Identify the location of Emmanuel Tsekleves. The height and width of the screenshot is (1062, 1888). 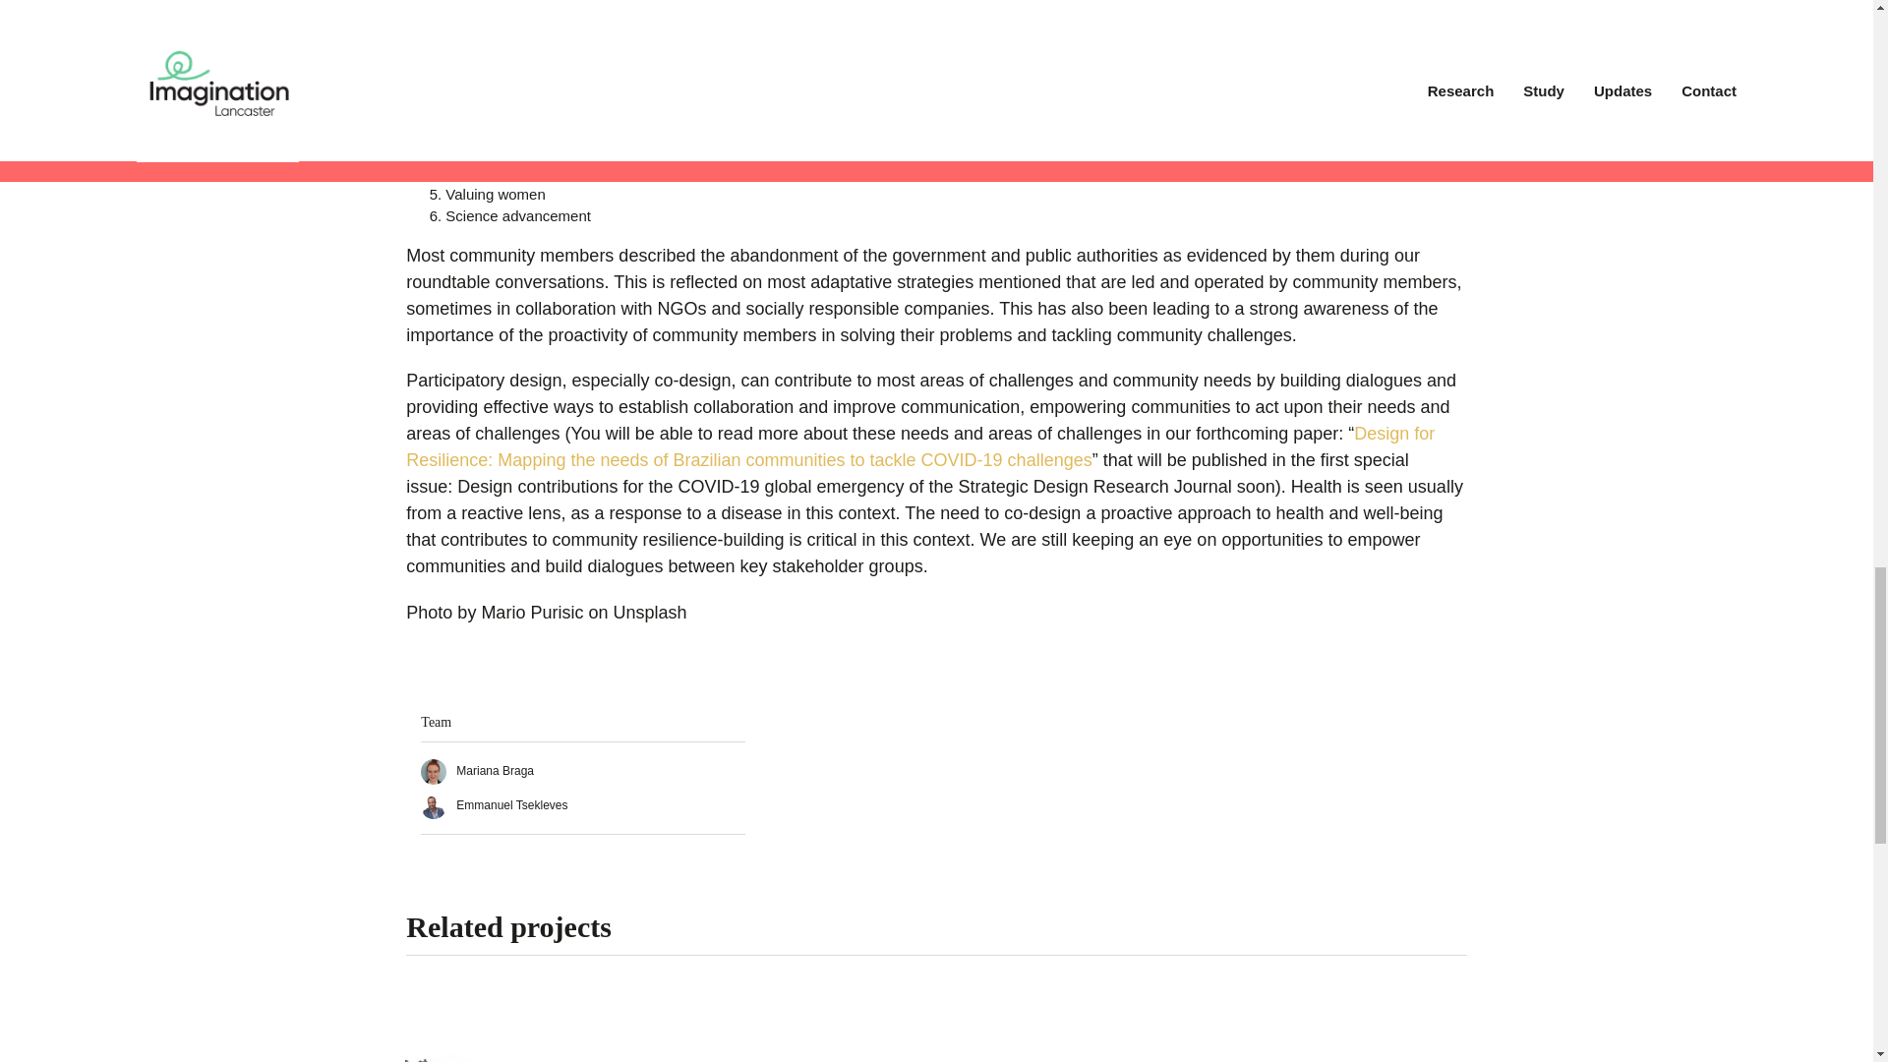
(494, 805).